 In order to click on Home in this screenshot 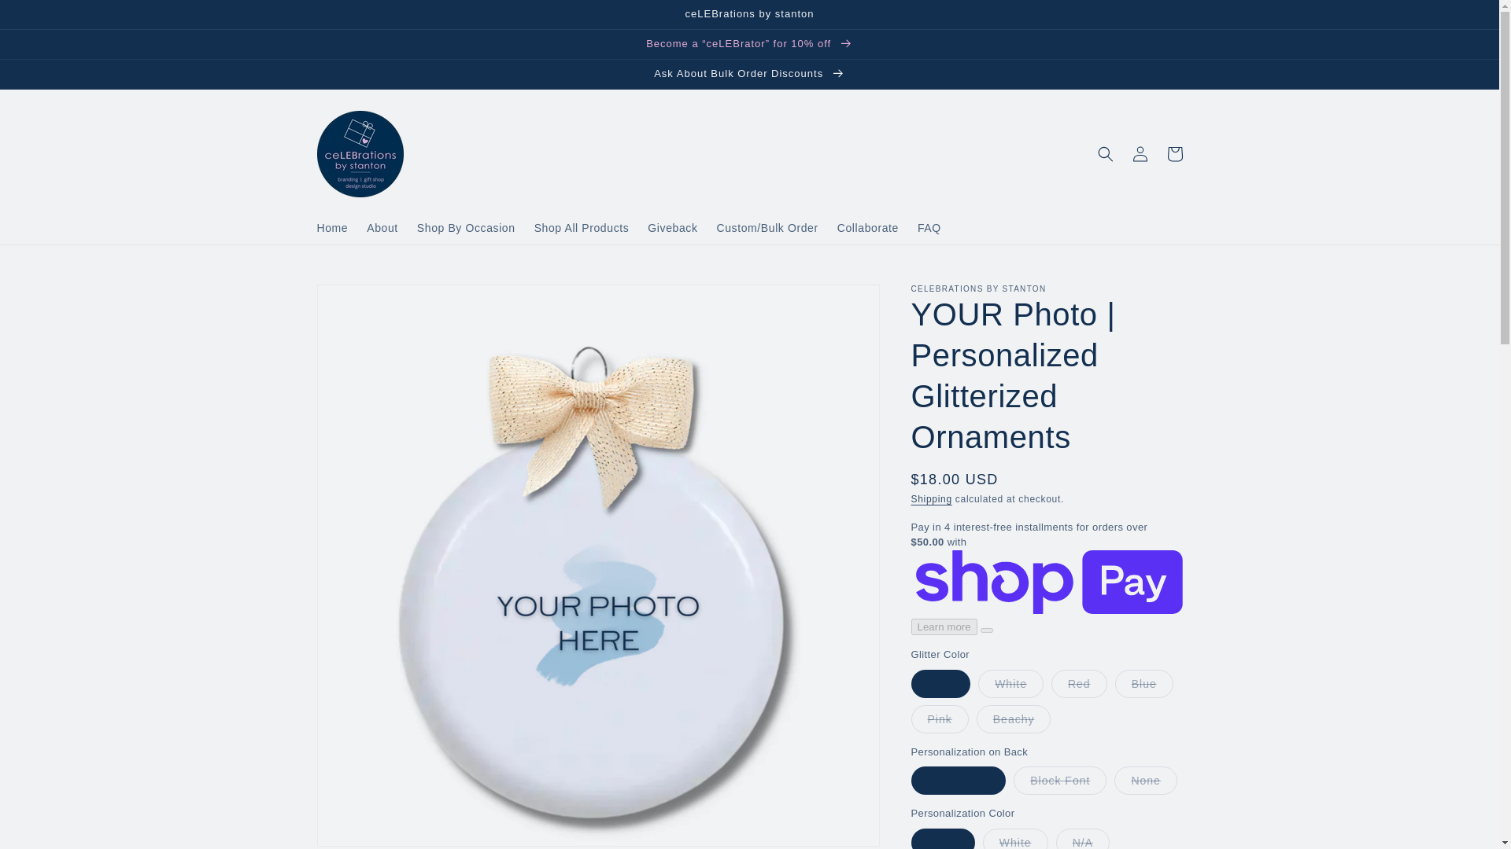, I will do `click(331, 228)`.